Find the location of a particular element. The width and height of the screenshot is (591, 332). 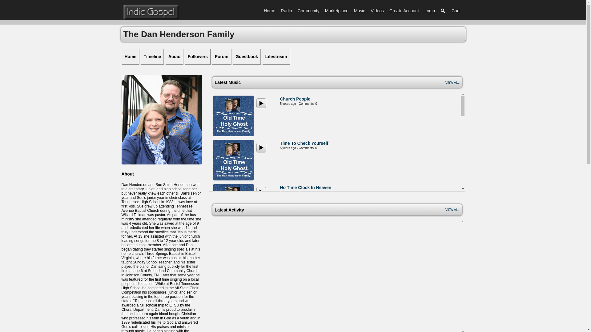

Create Account is located at coordinates (404, 10).